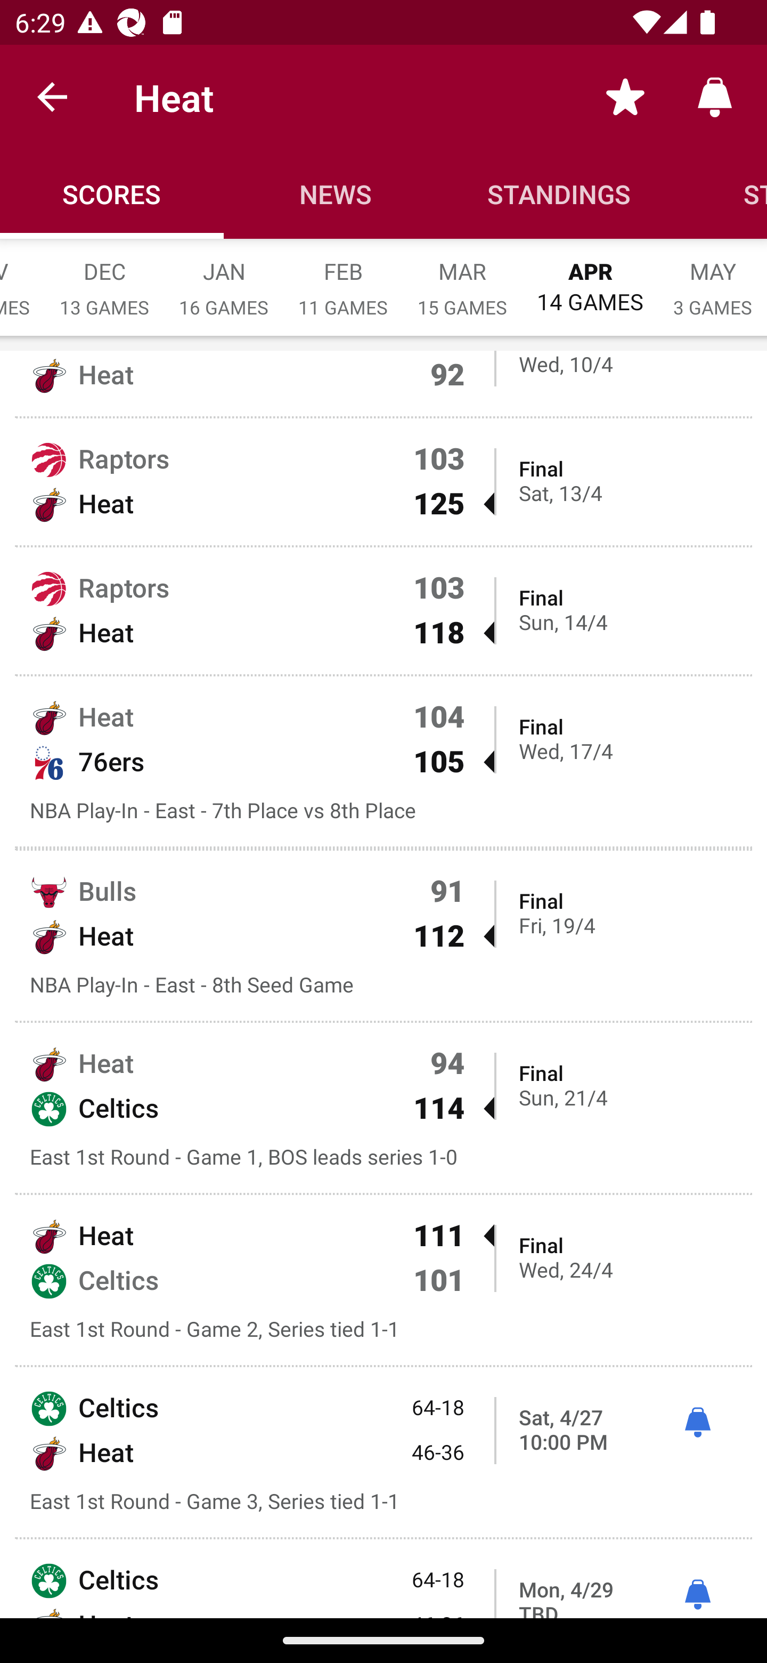 Image resolution: width=767 pixels, height=1663 pixels. I want to click on APR 14 GAMES, so click(590, 277).